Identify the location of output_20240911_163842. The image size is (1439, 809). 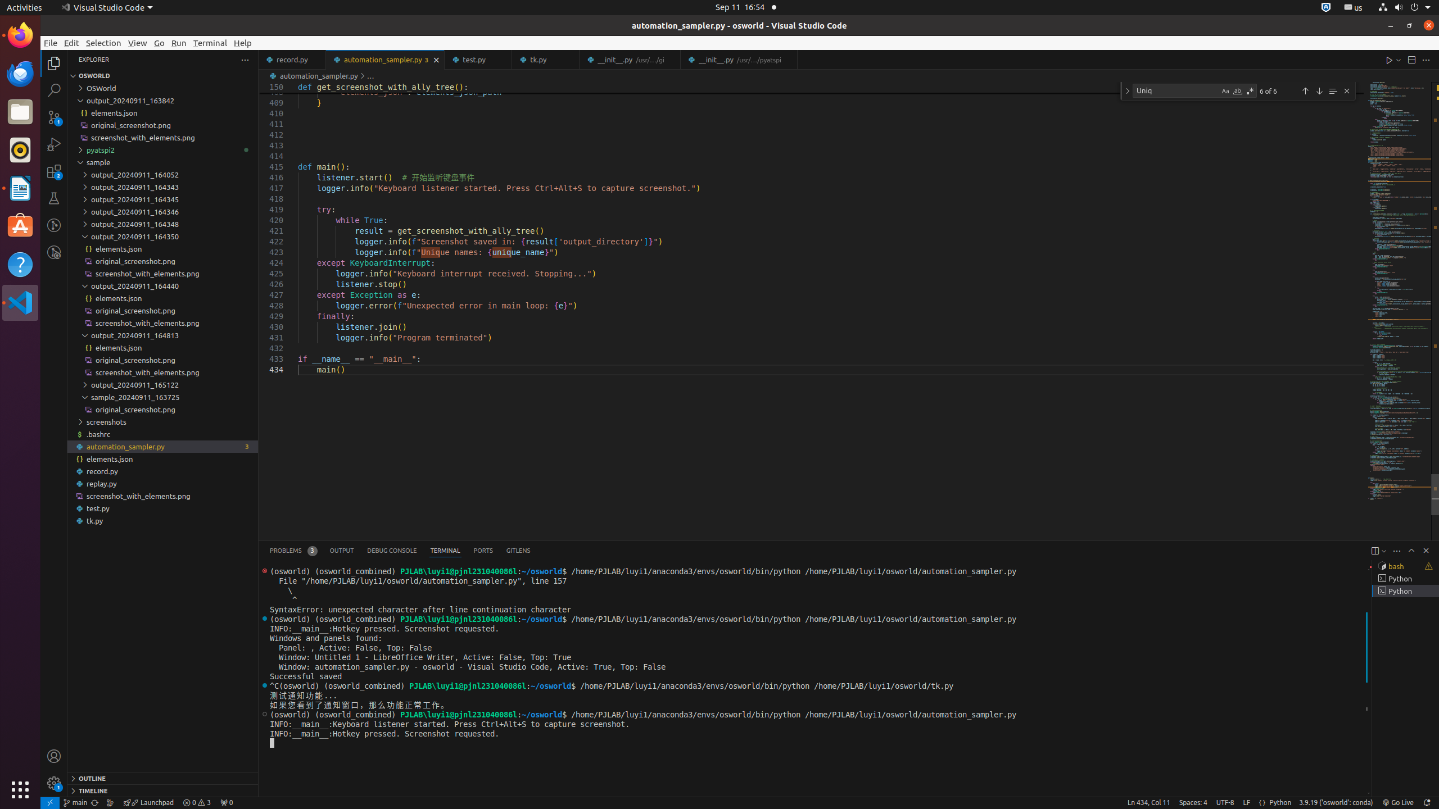
(163, 101).